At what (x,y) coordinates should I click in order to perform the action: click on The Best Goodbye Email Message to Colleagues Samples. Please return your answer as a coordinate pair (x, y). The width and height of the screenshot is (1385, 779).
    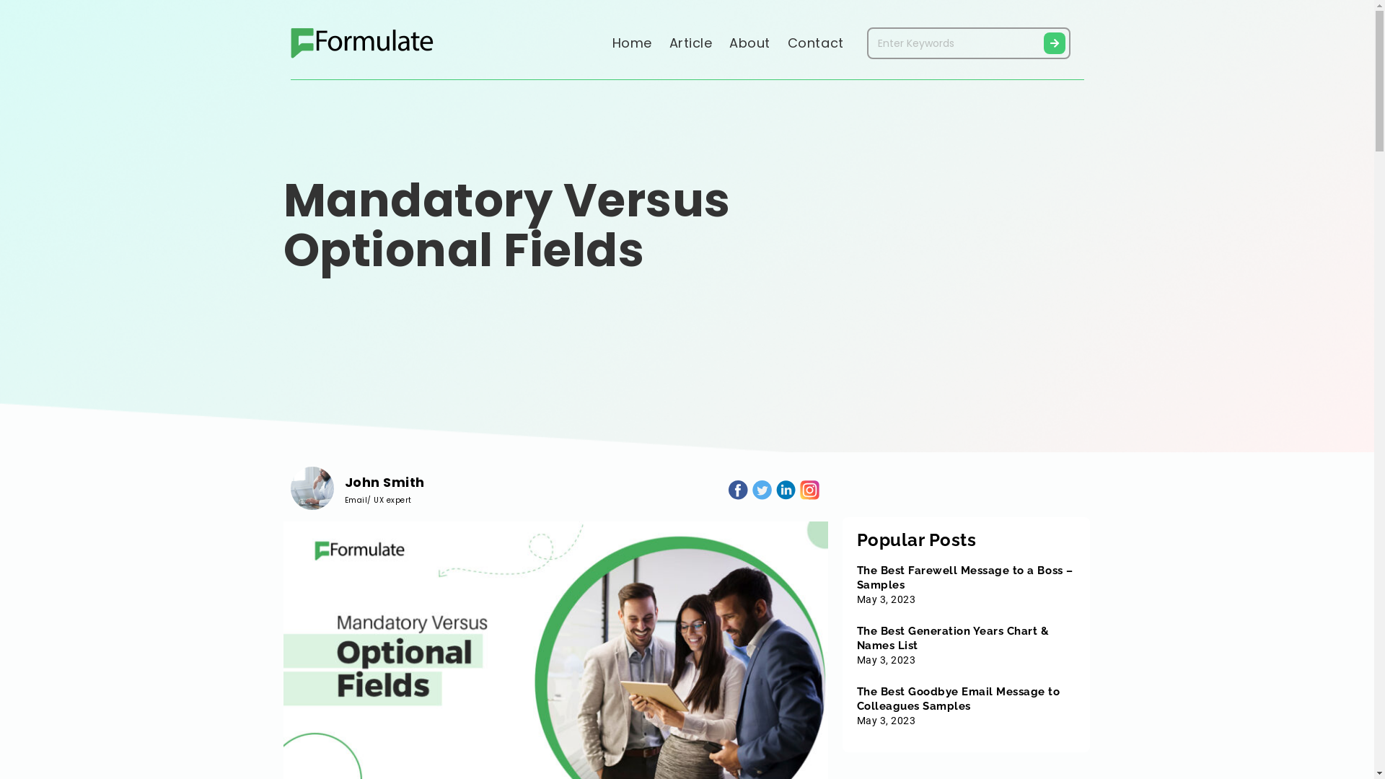
    Looking at the image, I should click on (959, 699).